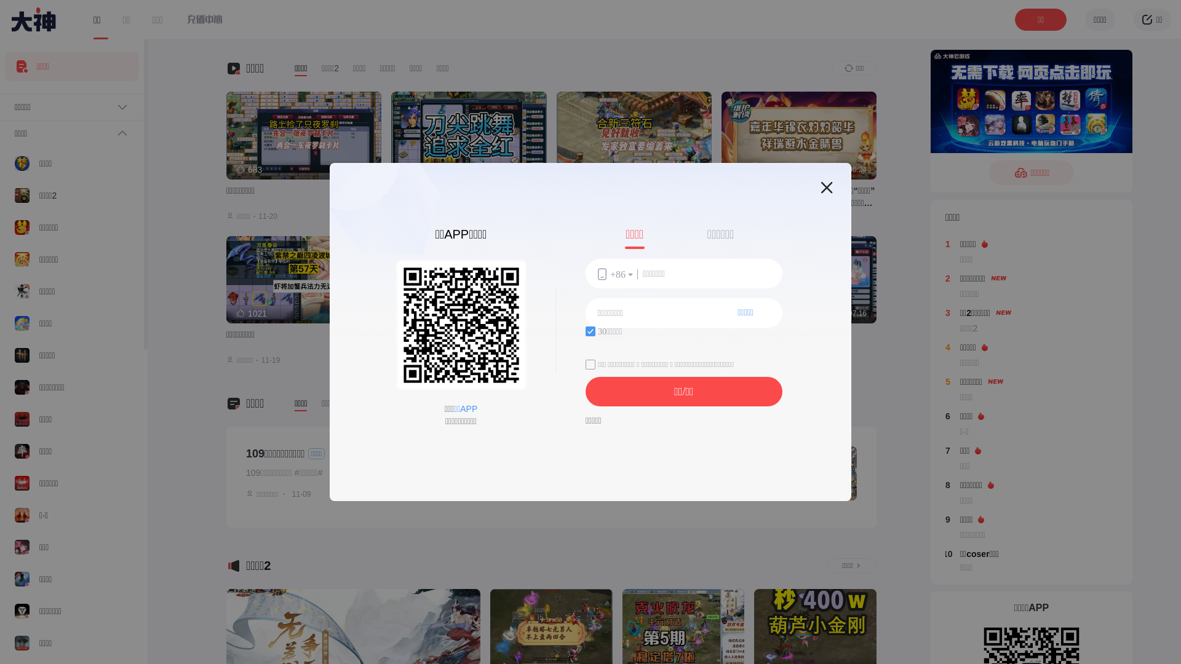  What do you see at coordinates (252, 314) in the screenshot?
I see `1021` at bounding box center [252, 314].